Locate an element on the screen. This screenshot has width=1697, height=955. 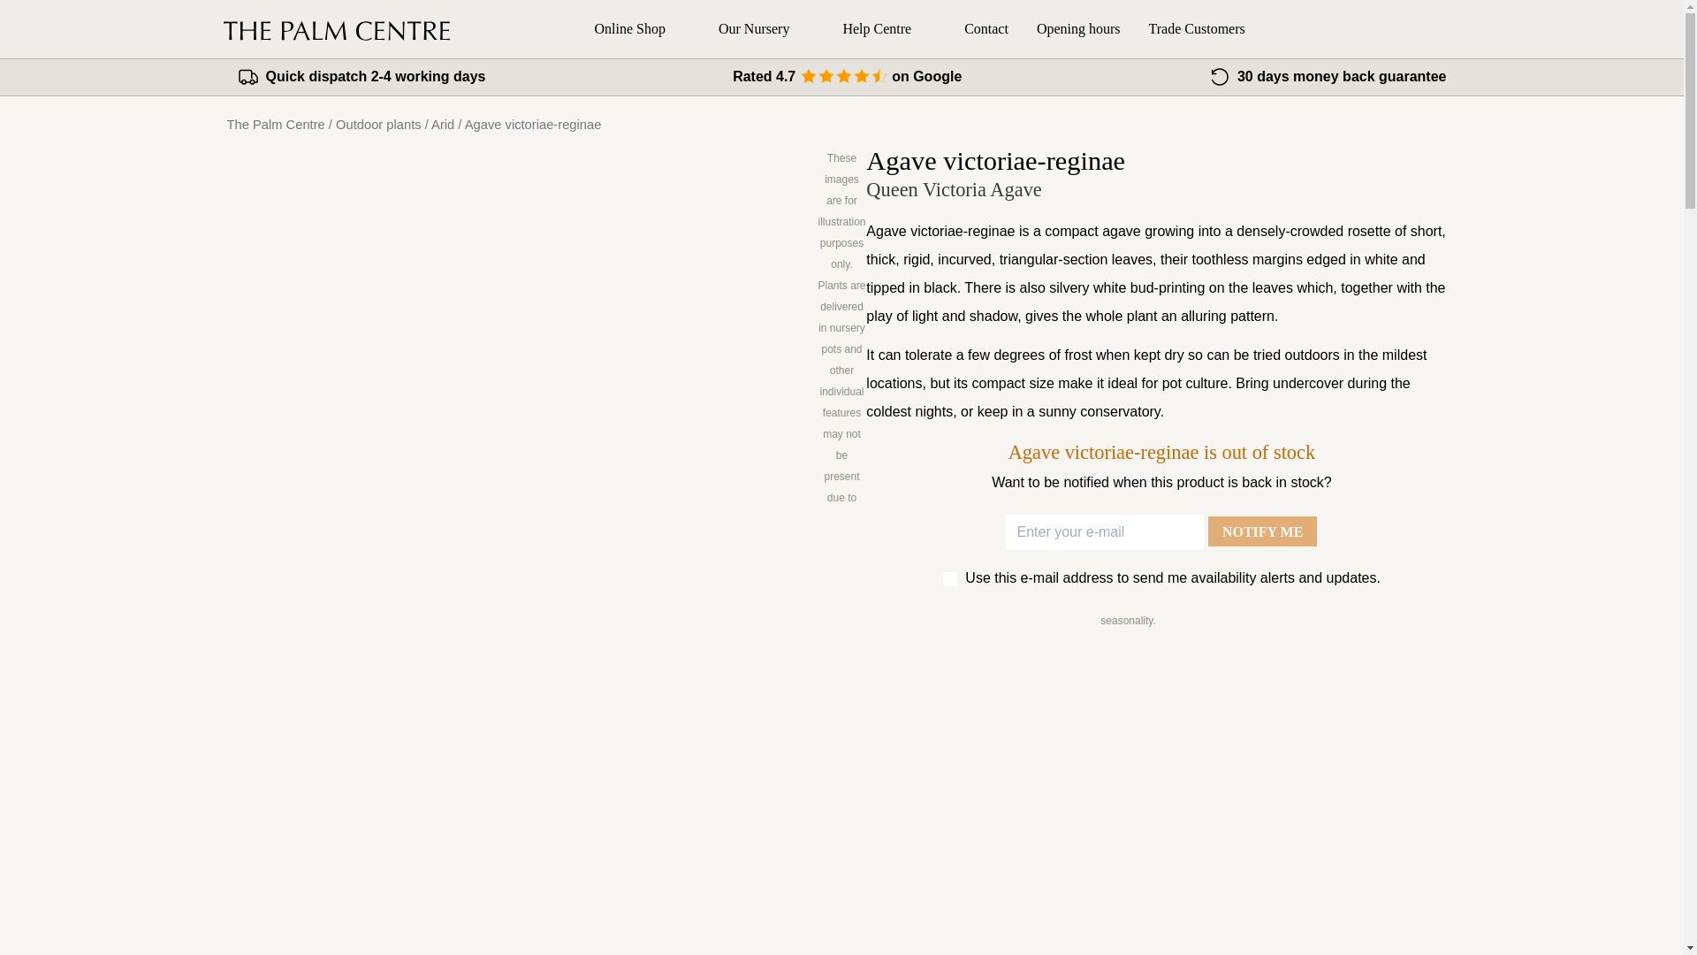
Online Shop is located at coordinates (642, 28).